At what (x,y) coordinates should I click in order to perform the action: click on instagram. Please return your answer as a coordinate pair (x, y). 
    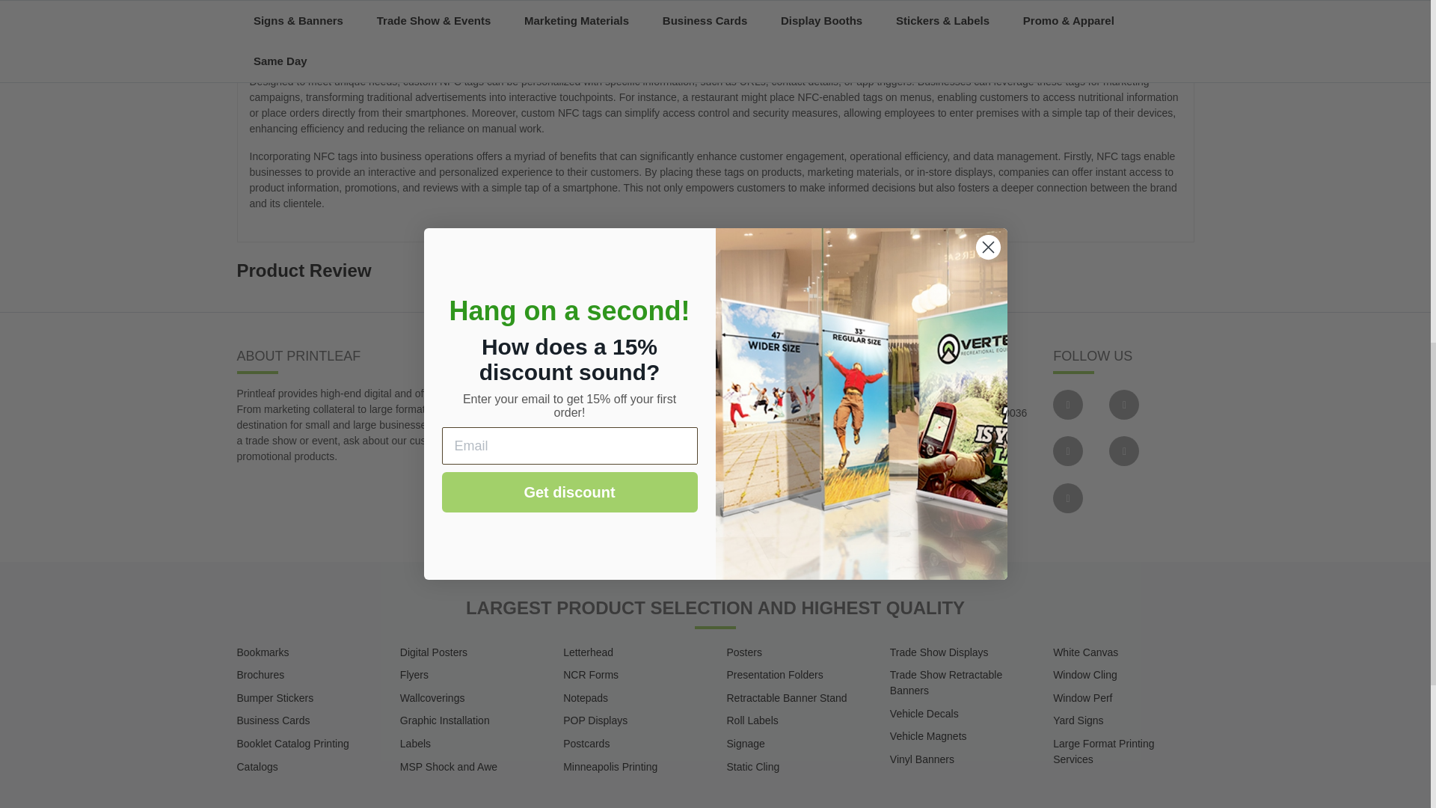
    Looking at the image, I should click on (1067, 451).